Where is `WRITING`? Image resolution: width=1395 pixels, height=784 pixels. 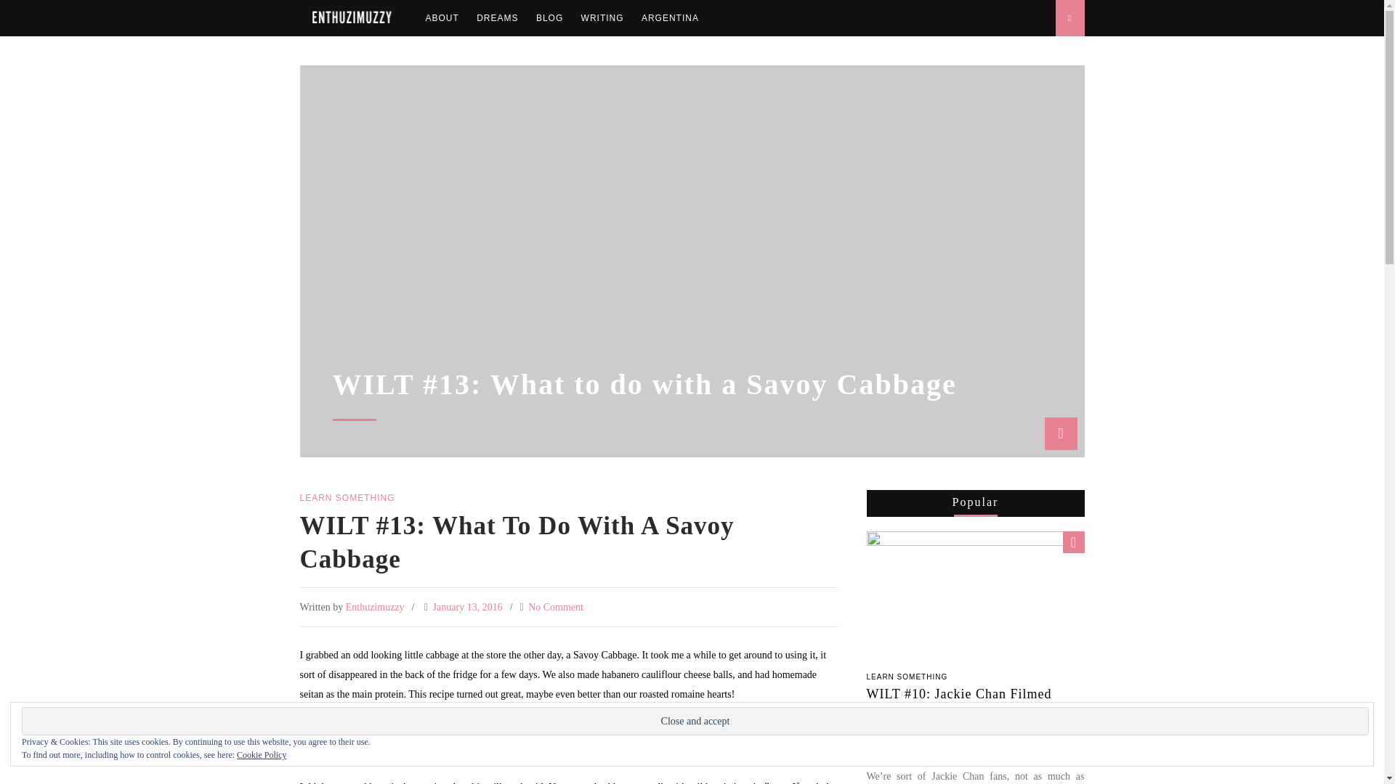 WRITING is located at coordinates (602, 17).